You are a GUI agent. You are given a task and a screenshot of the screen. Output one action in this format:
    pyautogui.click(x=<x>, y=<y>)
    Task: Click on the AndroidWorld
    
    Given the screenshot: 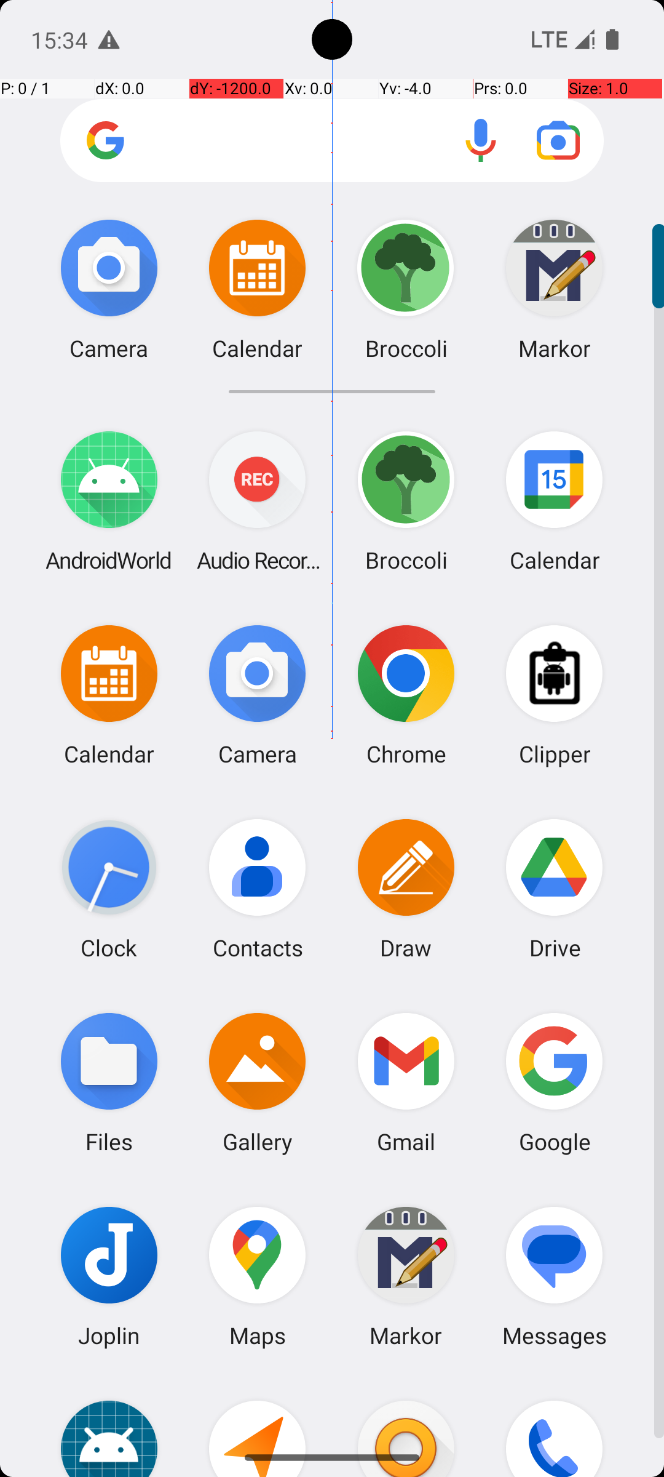 What is the action you would take?
    pyautogui.click(x=109, y=501)
    